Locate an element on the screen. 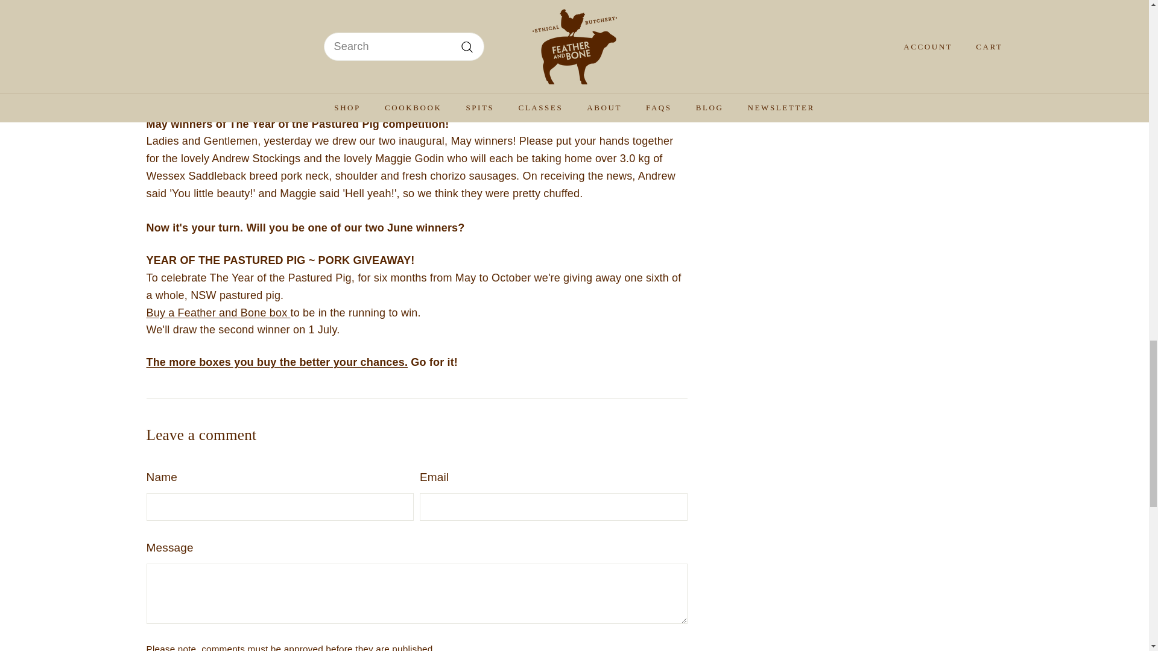 The image size is (1158, 651). Feather and Bone boxes is located at coordinates (276, 362).